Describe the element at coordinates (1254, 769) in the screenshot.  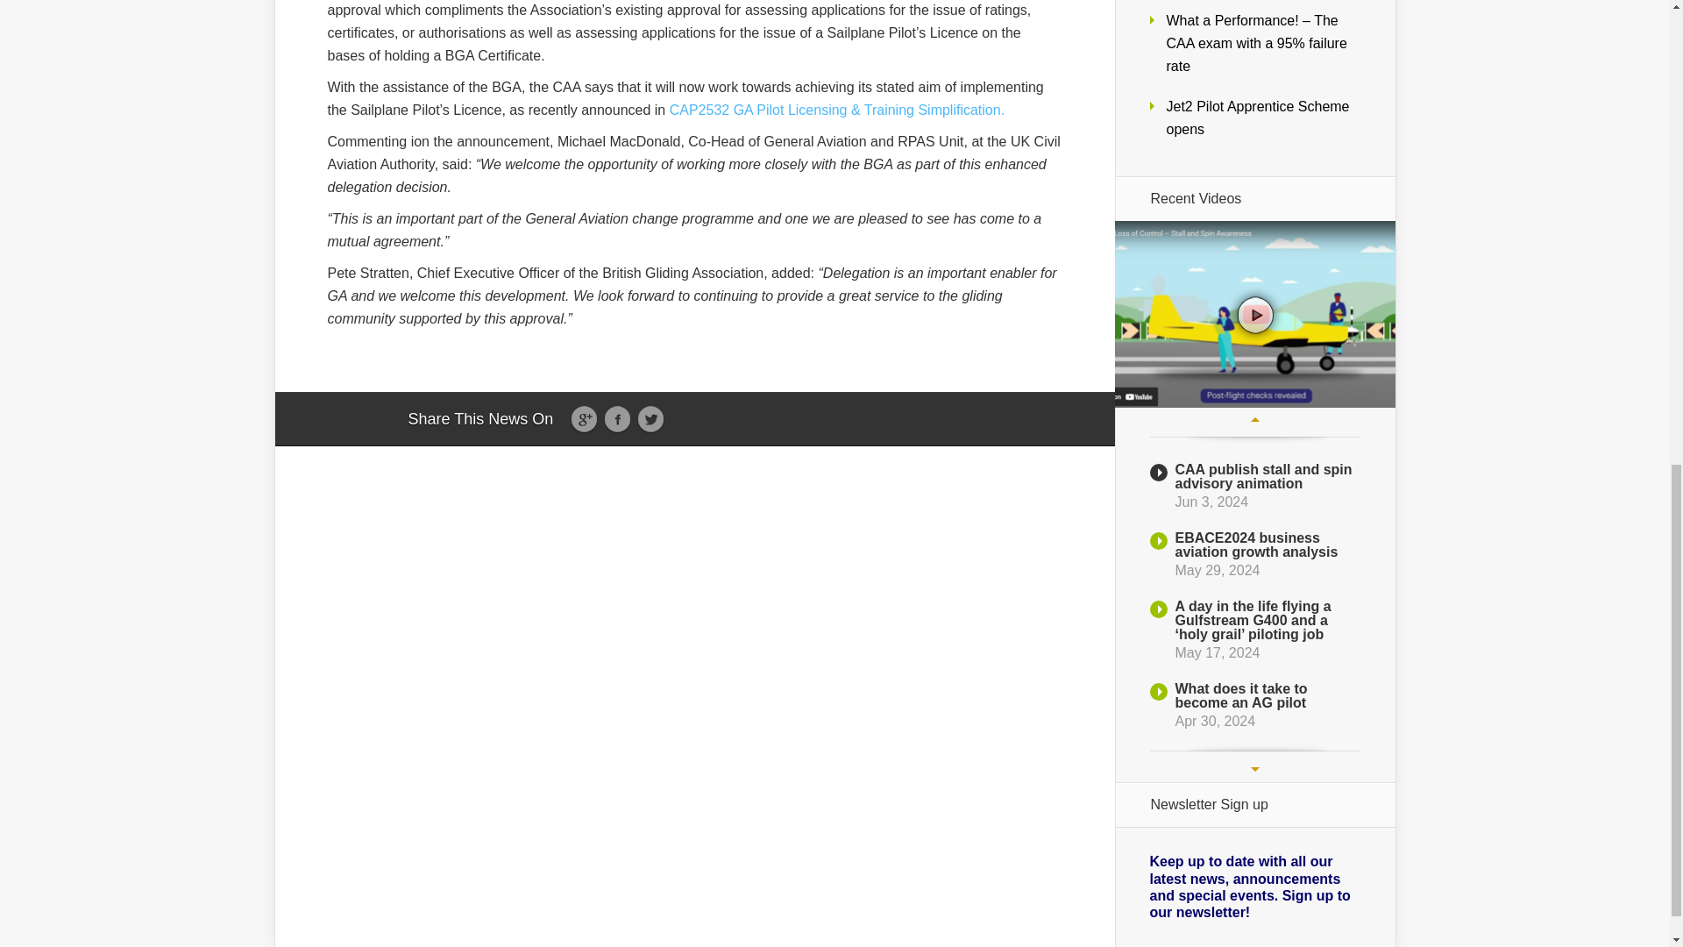
I see `Next` at that location.